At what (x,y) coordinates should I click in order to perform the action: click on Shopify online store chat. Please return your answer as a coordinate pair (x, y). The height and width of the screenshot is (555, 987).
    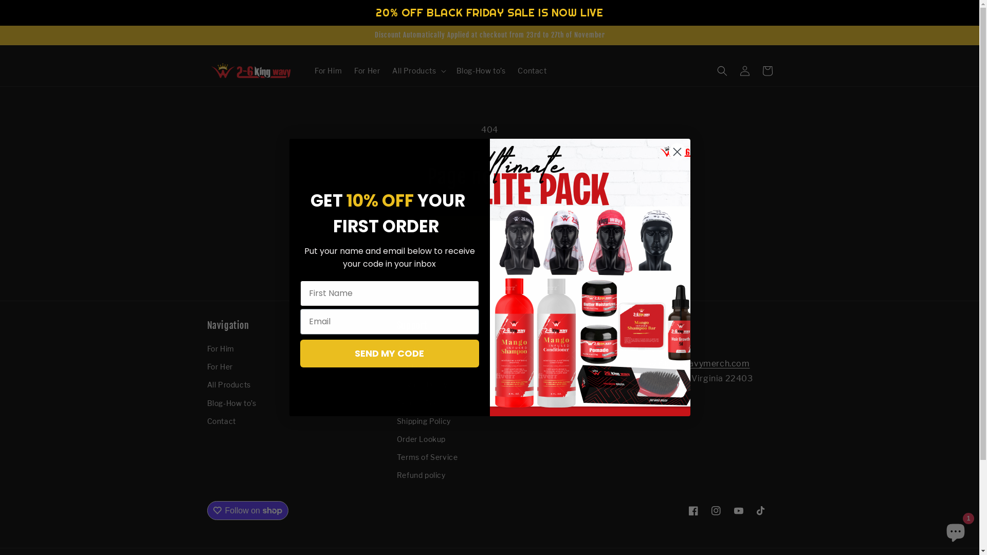
    Looking at the image, I should click on (956, 529).